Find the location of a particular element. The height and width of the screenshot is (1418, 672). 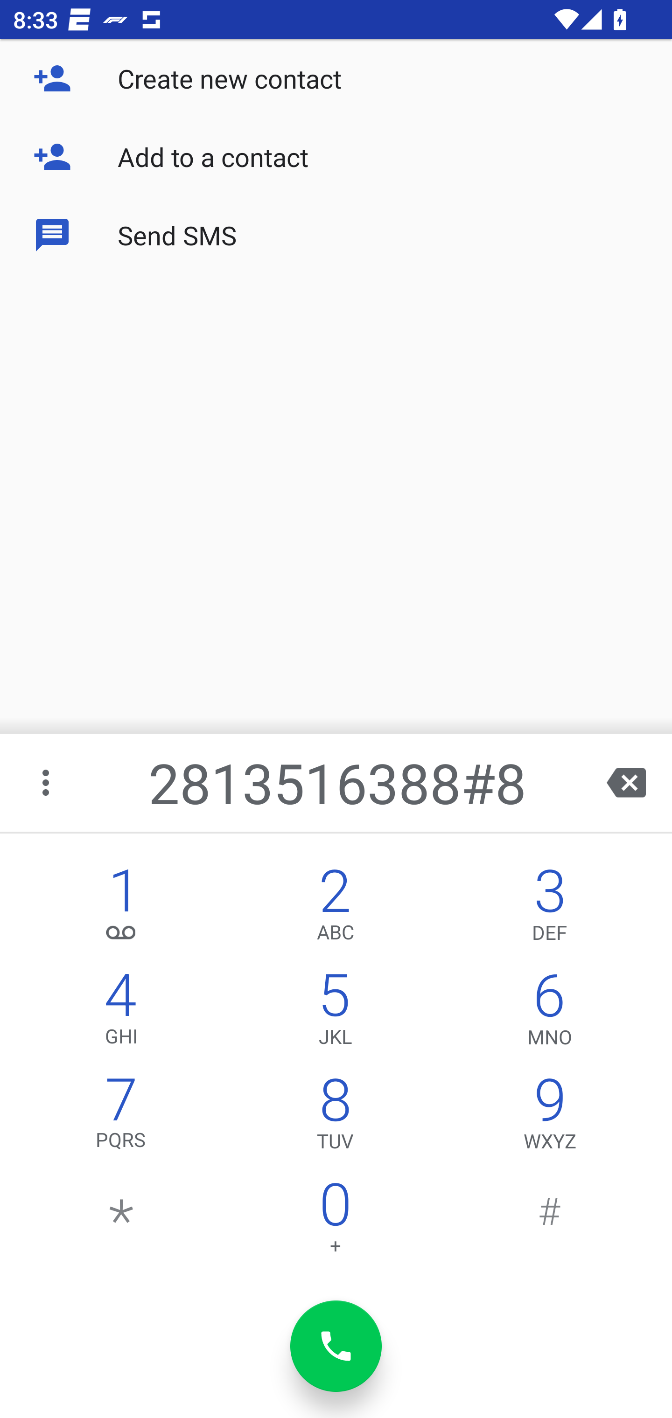

backspace is located at coordinates (626, 783).